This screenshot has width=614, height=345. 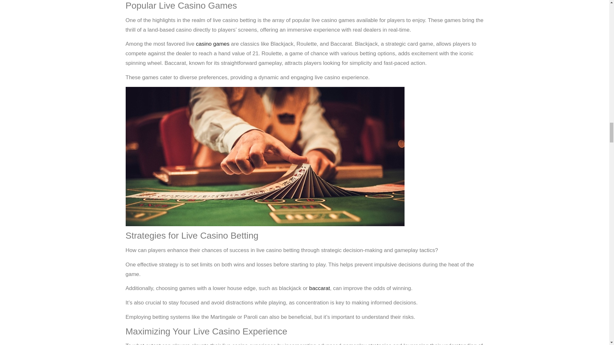 I want to click on casino games, so click(x=213, y=44).